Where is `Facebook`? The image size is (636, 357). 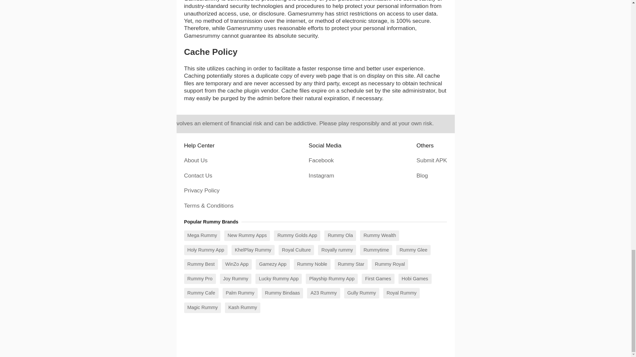 Facebook is located at coordinates (321, 160).